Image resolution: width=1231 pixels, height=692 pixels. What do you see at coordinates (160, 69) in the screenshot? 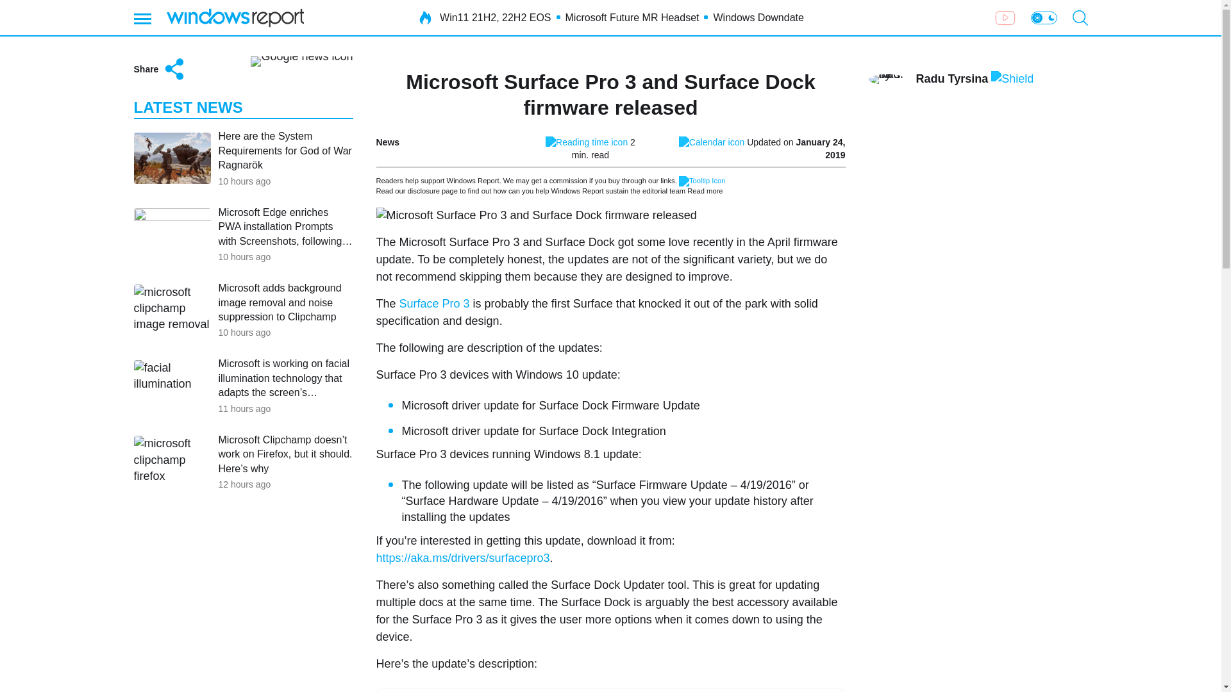
I see `Share` at bounding box center [160, 69].